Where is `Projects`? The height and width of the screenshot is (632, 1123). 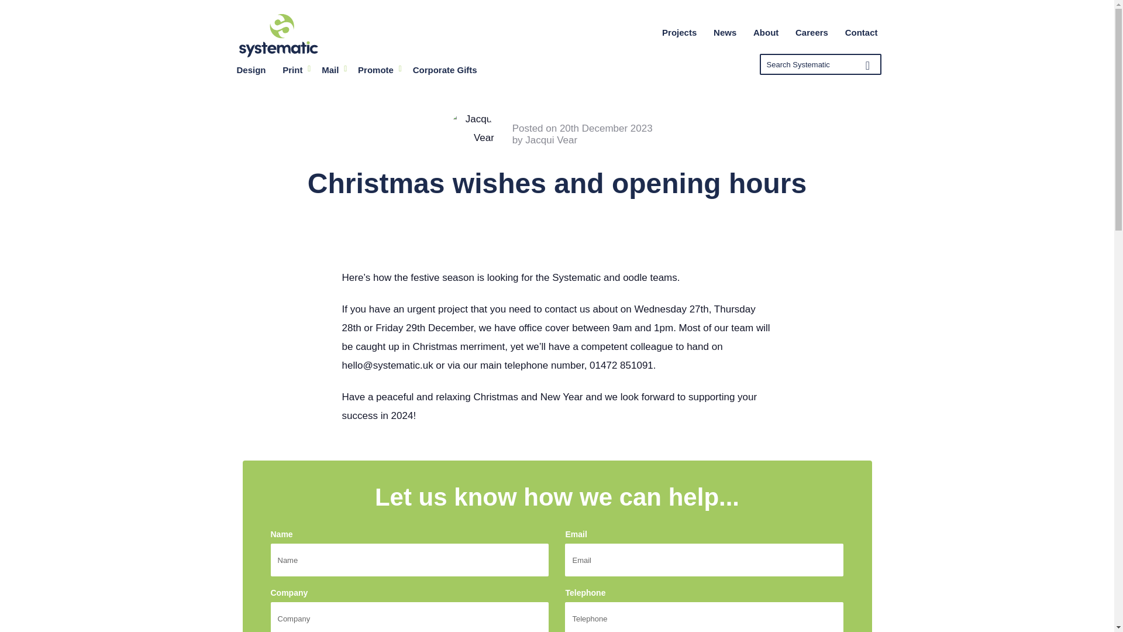 Projects is located at coordinates (679, 33).